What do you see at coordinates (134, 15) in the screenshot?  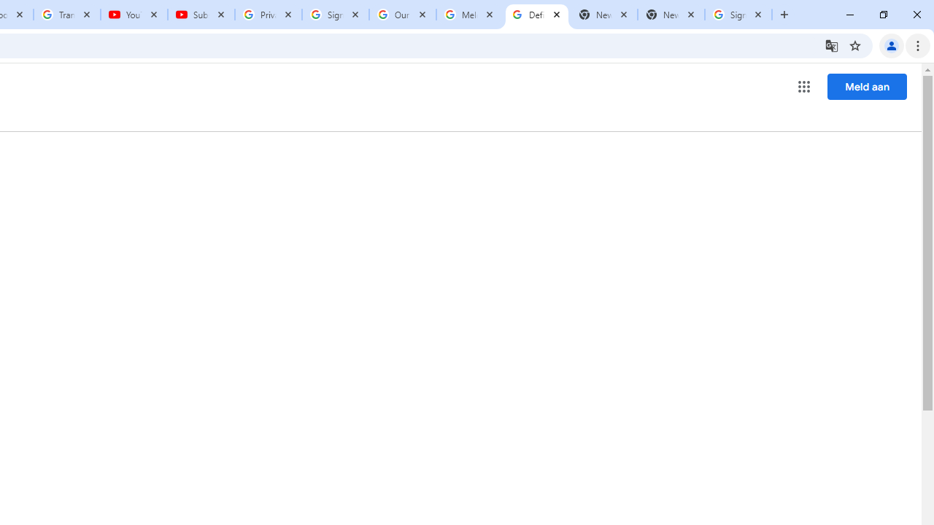 I see `YouTube` at bounding box center [134, 15].